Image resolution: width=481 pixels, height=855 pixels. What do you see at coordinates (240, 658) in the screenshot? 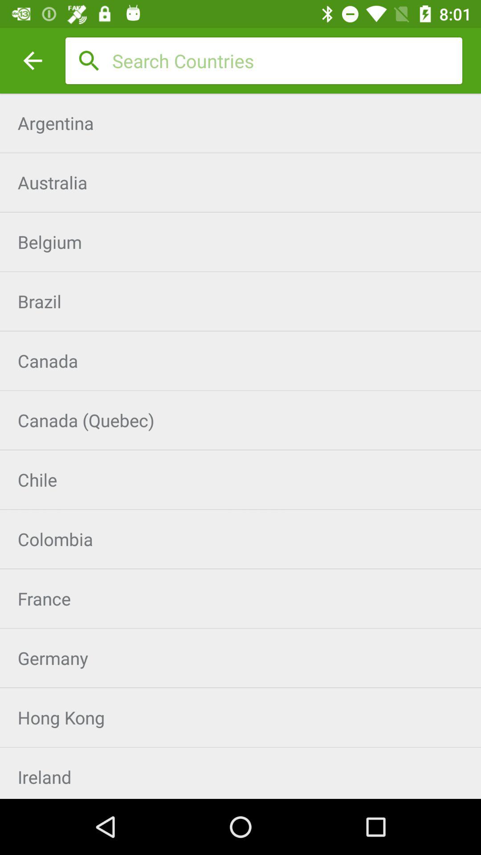
I see `swipe to the germany icon` at bounding box center [240, 658].